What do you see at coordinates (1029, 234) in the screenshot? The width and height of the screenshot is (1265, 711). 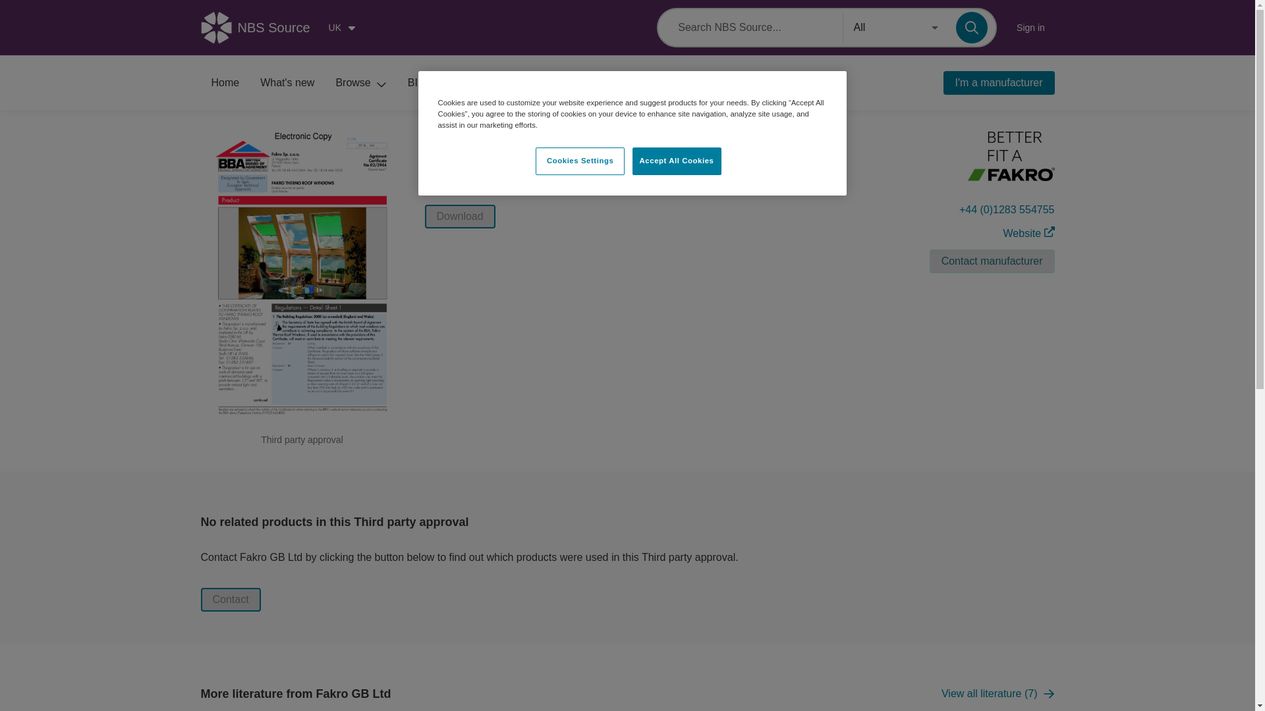 I see `Website` at bounding box center [1029, 234].